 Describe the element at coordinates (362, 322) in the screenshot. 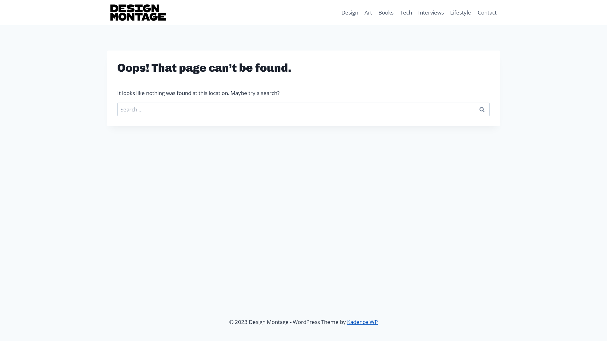

I see `Kadence WP` at that location.